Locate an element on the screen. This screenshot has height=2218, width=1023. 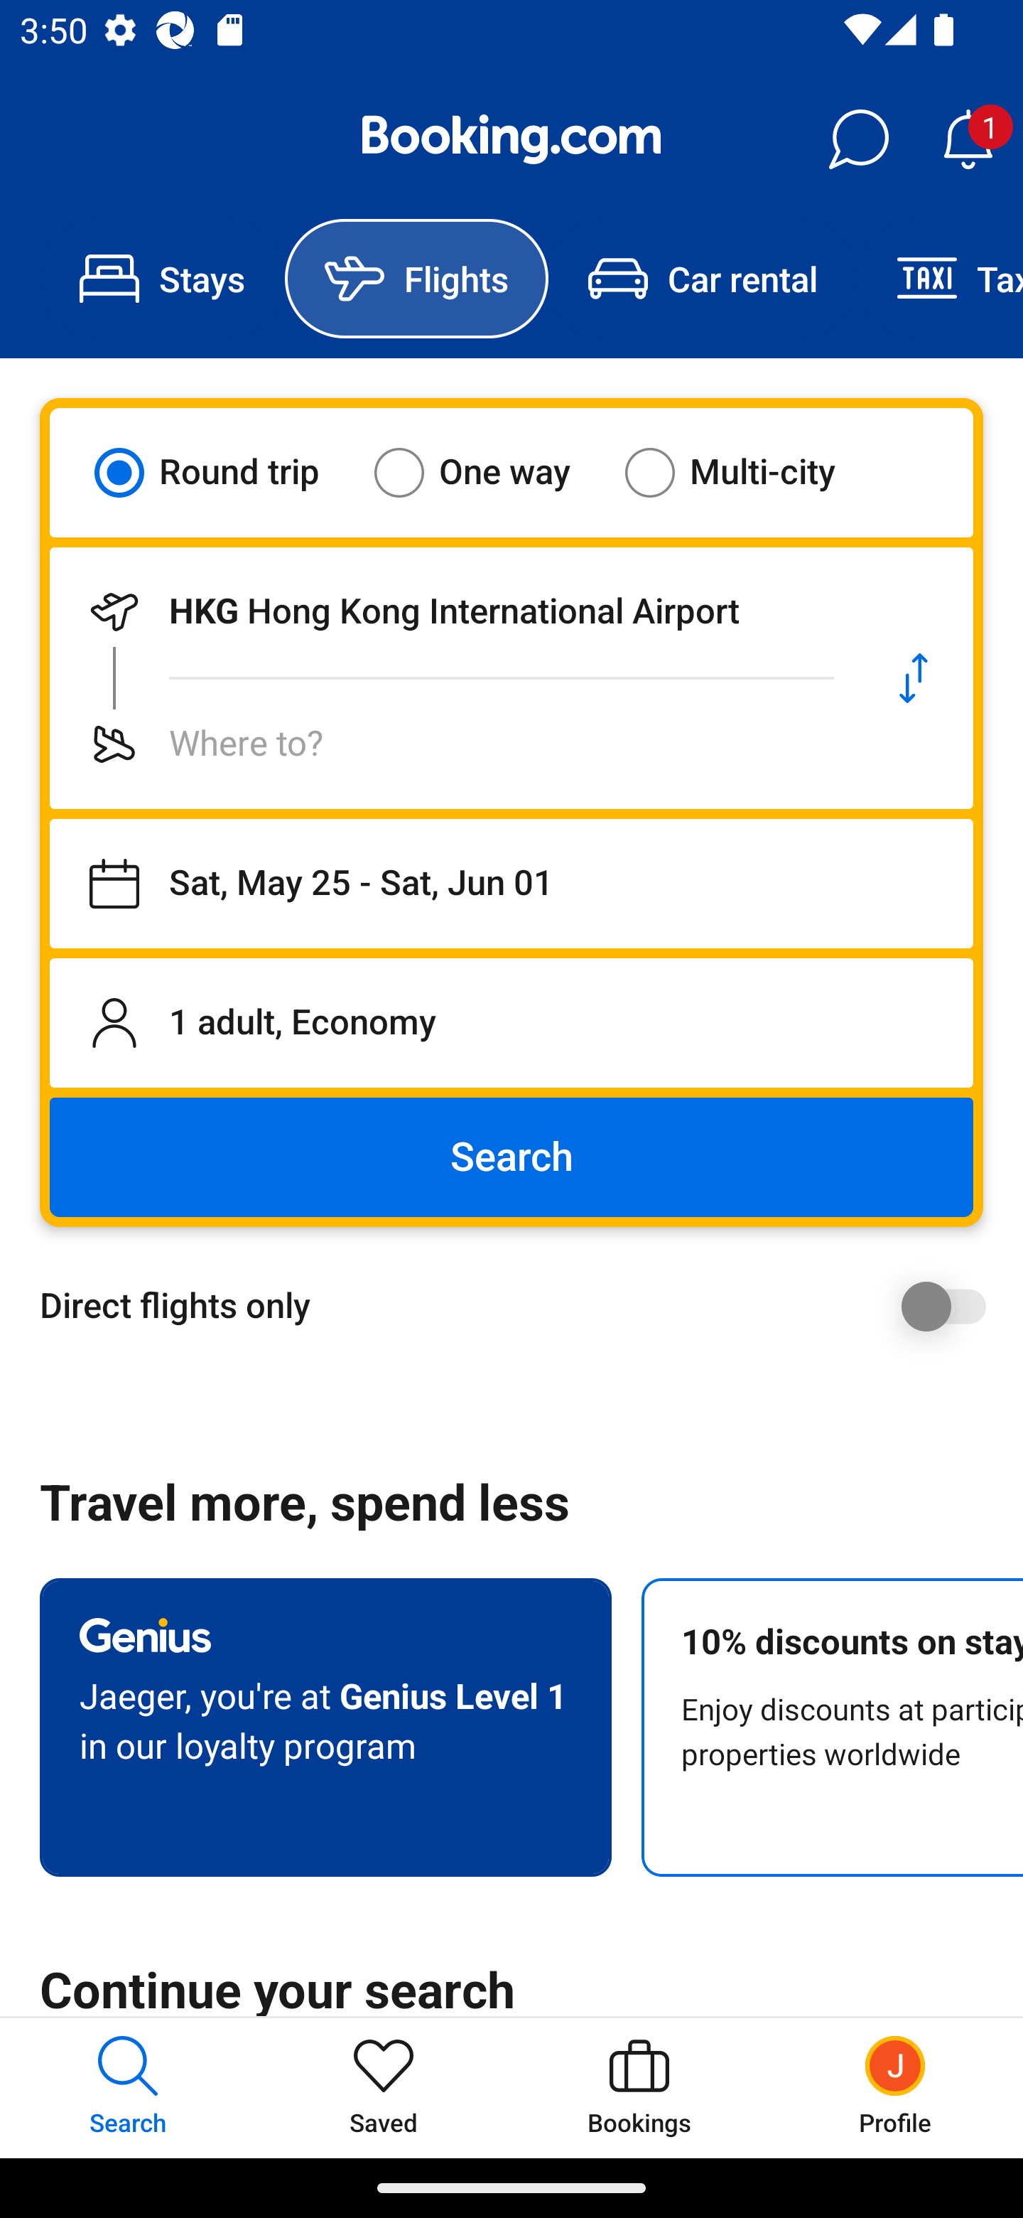
Taxi is located at coordinates (940, 279).